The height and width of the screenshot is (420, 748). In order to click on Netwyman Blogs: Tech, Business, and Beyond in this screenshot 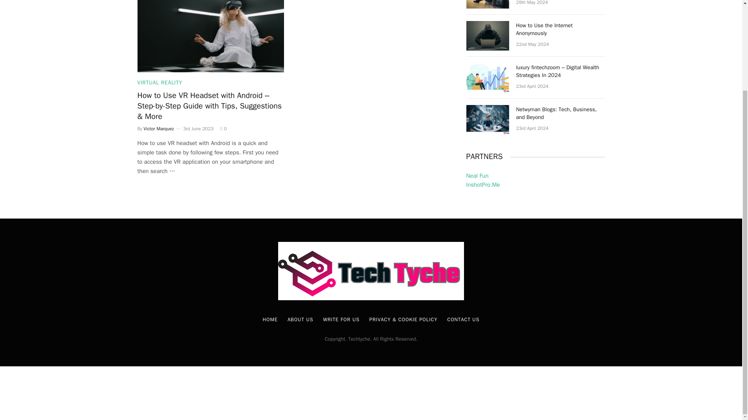, I will do `click(487, 120)`.